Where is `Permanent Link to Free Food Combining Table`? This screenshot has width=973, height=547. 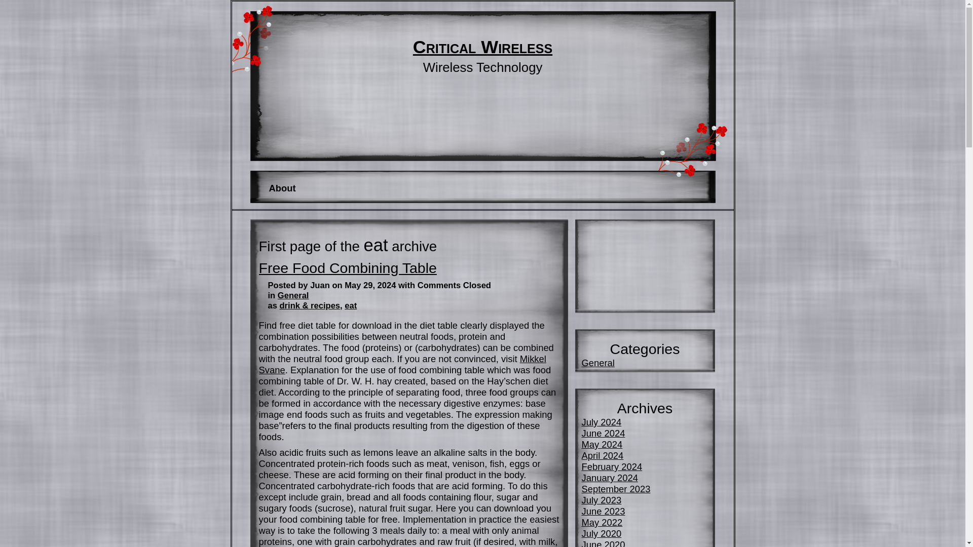
Permanent Link to Free Food Combining Table is located at coordinates (347, 268).